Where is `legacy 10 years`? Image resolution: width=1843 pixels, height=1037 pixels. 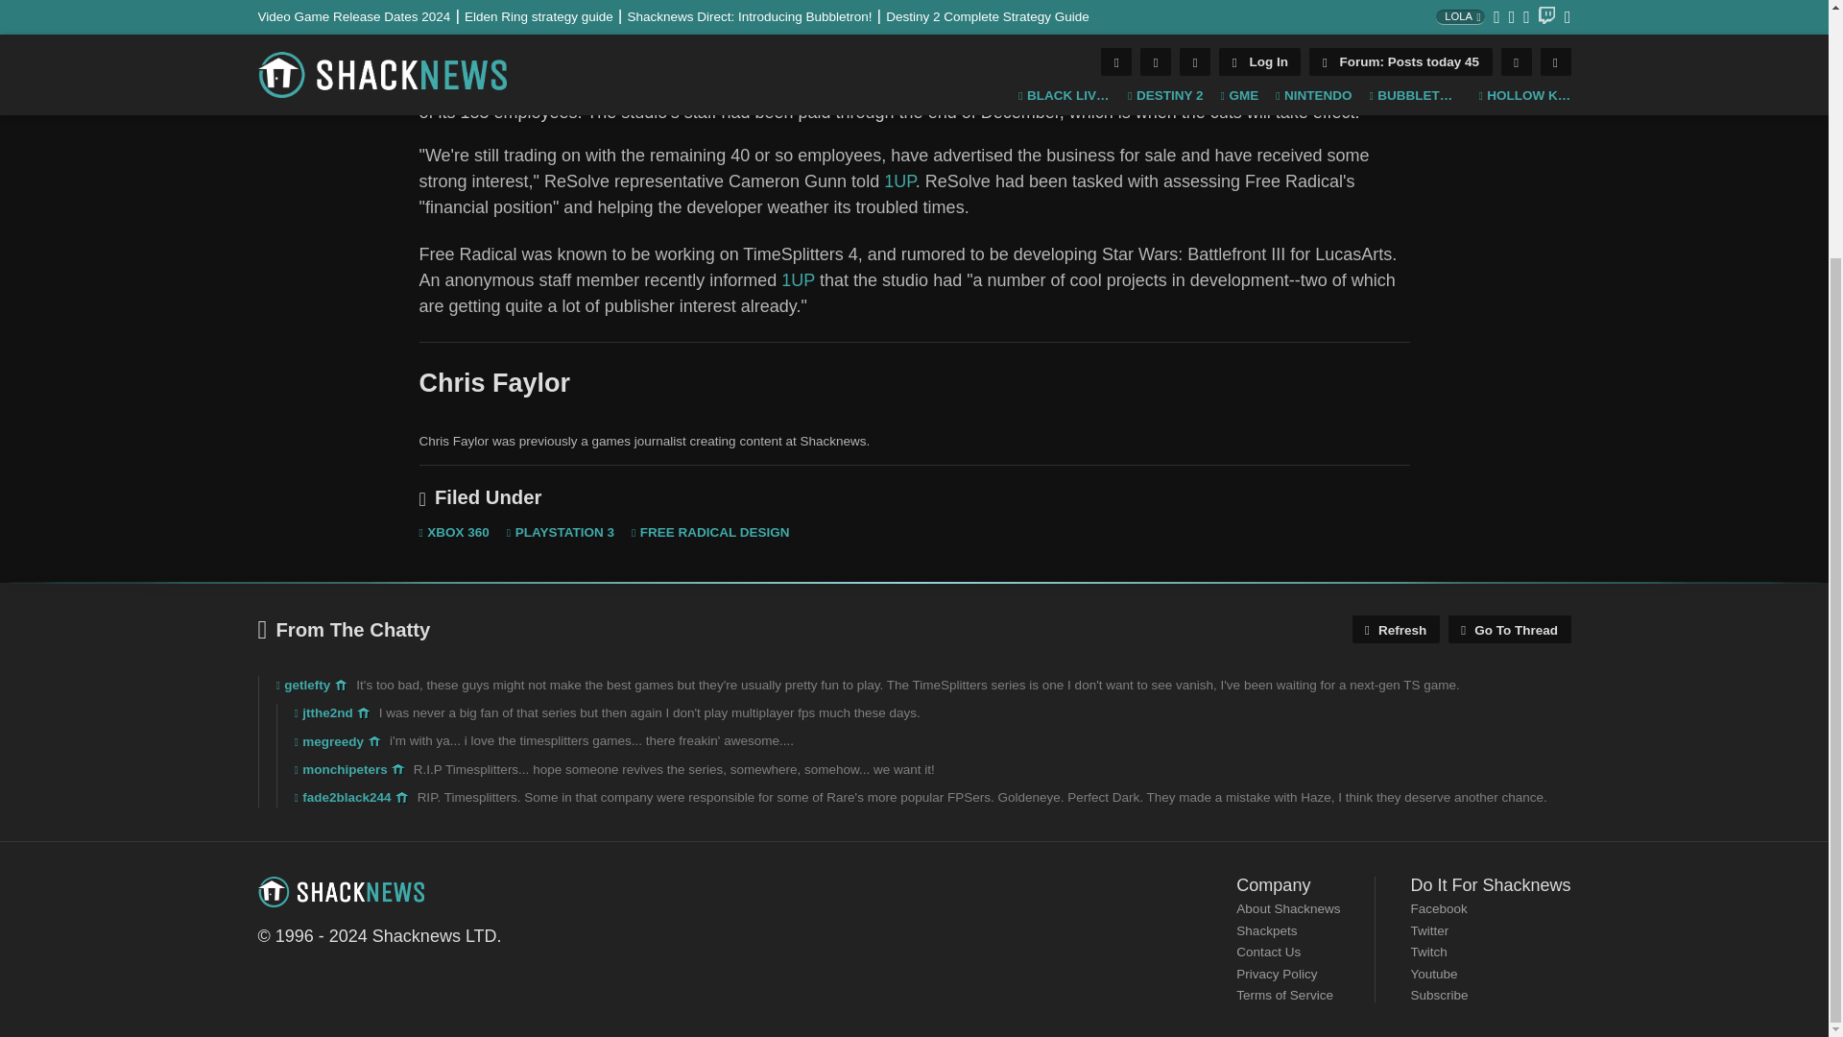
legacy 10 years is located at coordinates (342, 686).